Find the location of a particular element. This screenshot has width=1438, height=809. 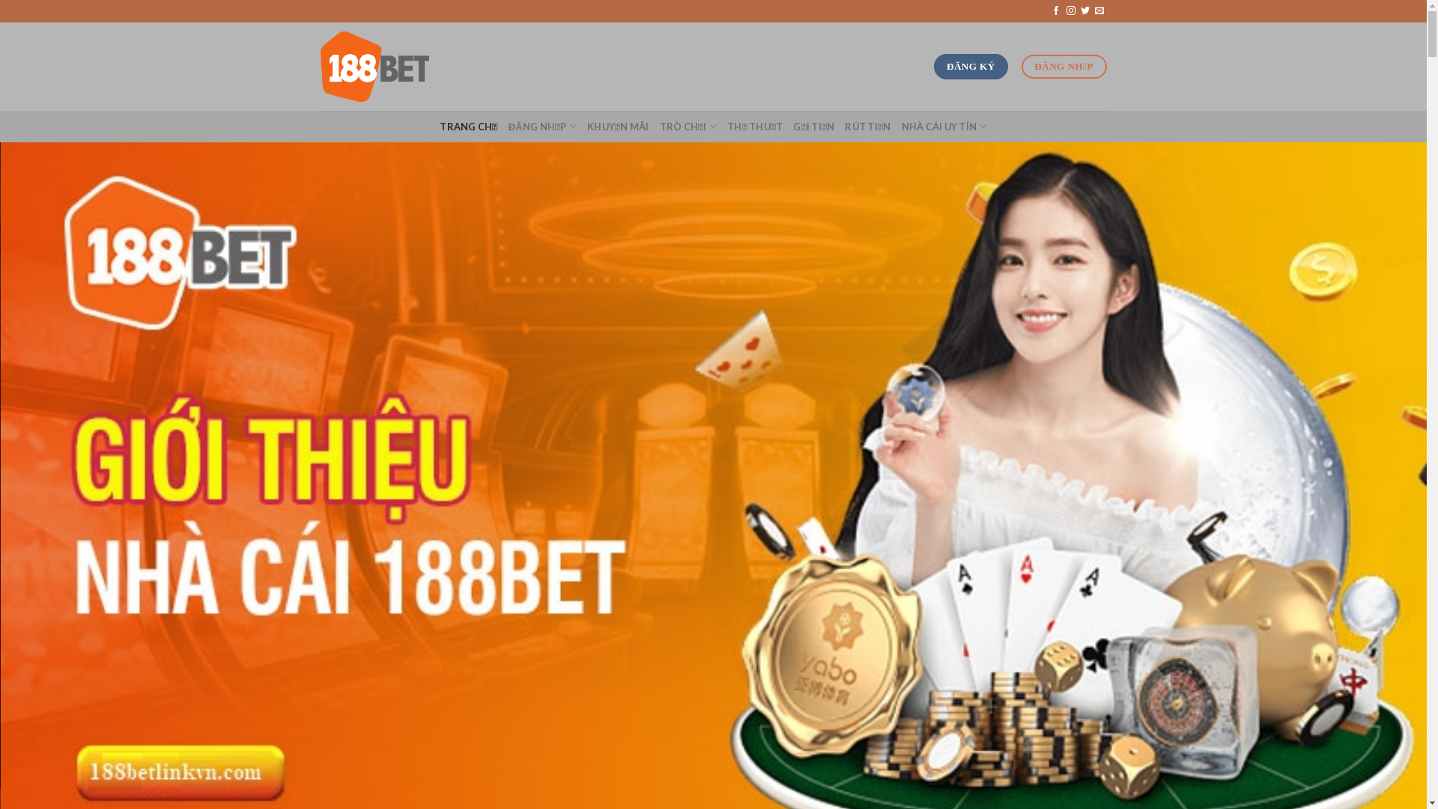

Send us an email is located at coordinates (1099, 11).